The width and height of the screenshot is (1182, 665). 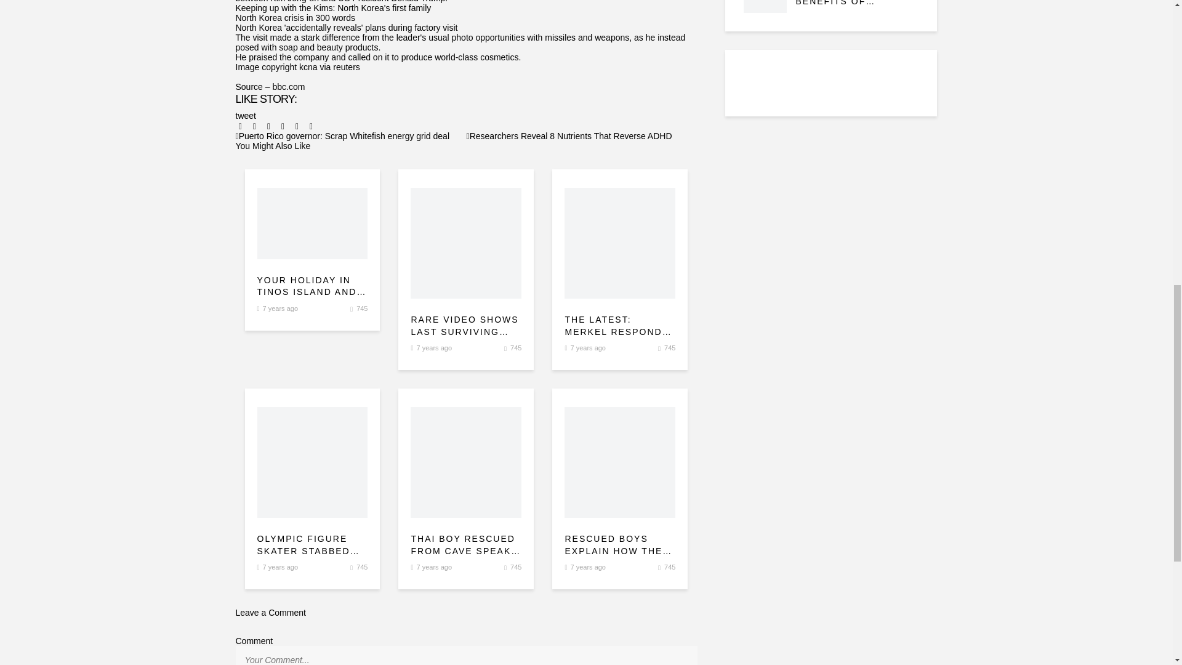 I want to click on tweet, so click(x=245, y=116).